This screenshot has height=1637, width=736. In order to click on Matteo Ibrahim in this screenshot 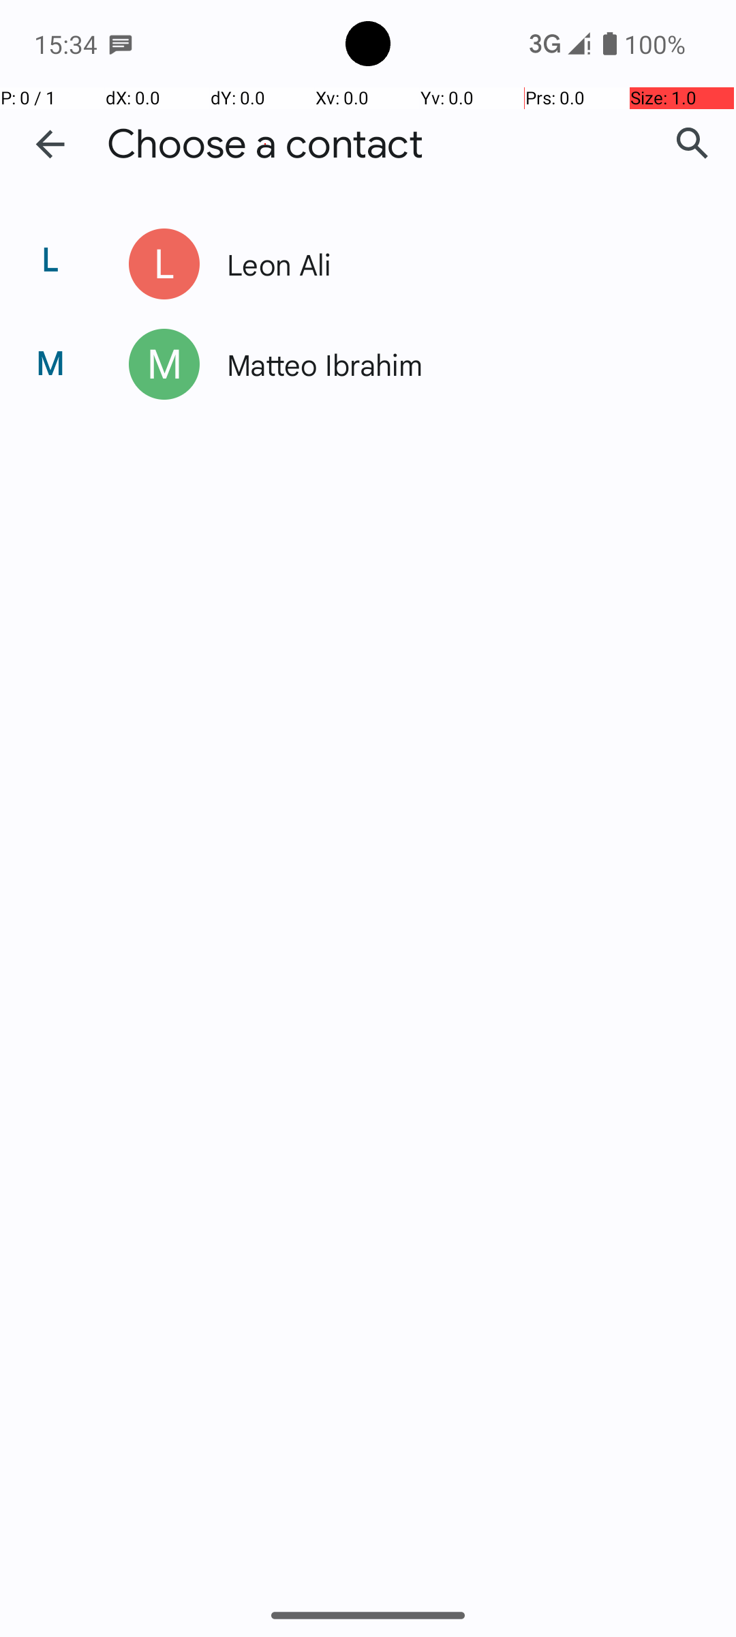, I will do `click(453, 364)`.